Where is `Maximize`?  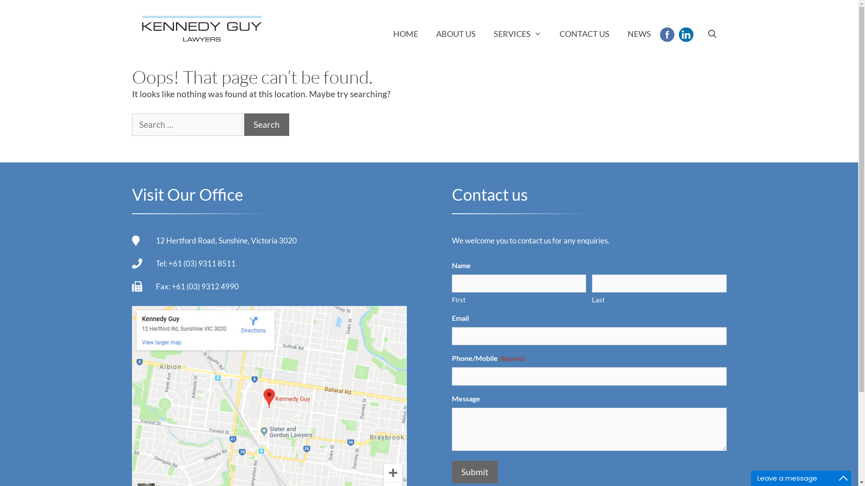 Maximize is located at coordinates (843, 478).